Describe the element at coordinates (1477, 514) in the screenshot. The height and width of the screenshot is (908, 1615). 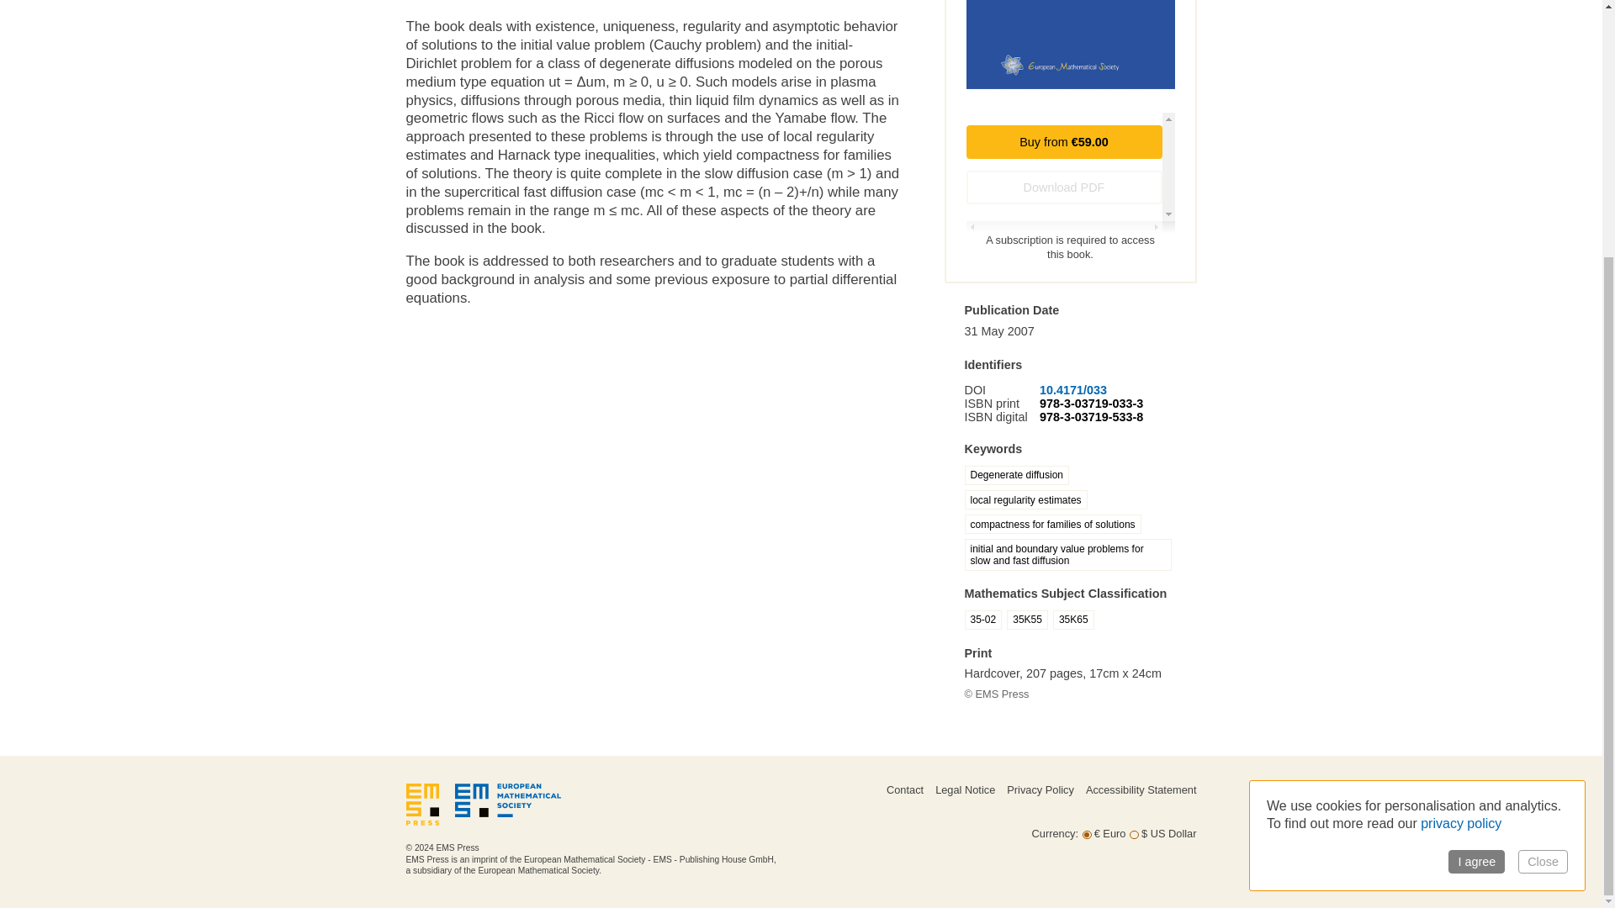
I see `I agree` at that location.